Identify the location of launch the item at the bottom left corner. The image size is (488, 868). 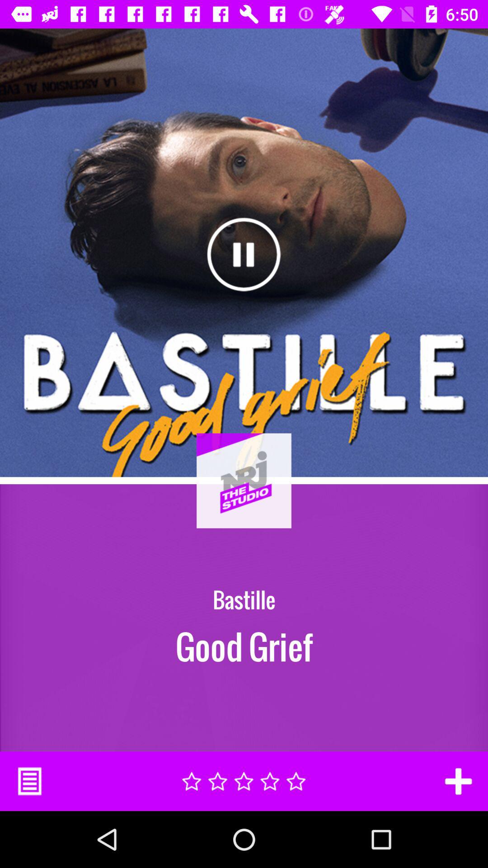
(30, 781).